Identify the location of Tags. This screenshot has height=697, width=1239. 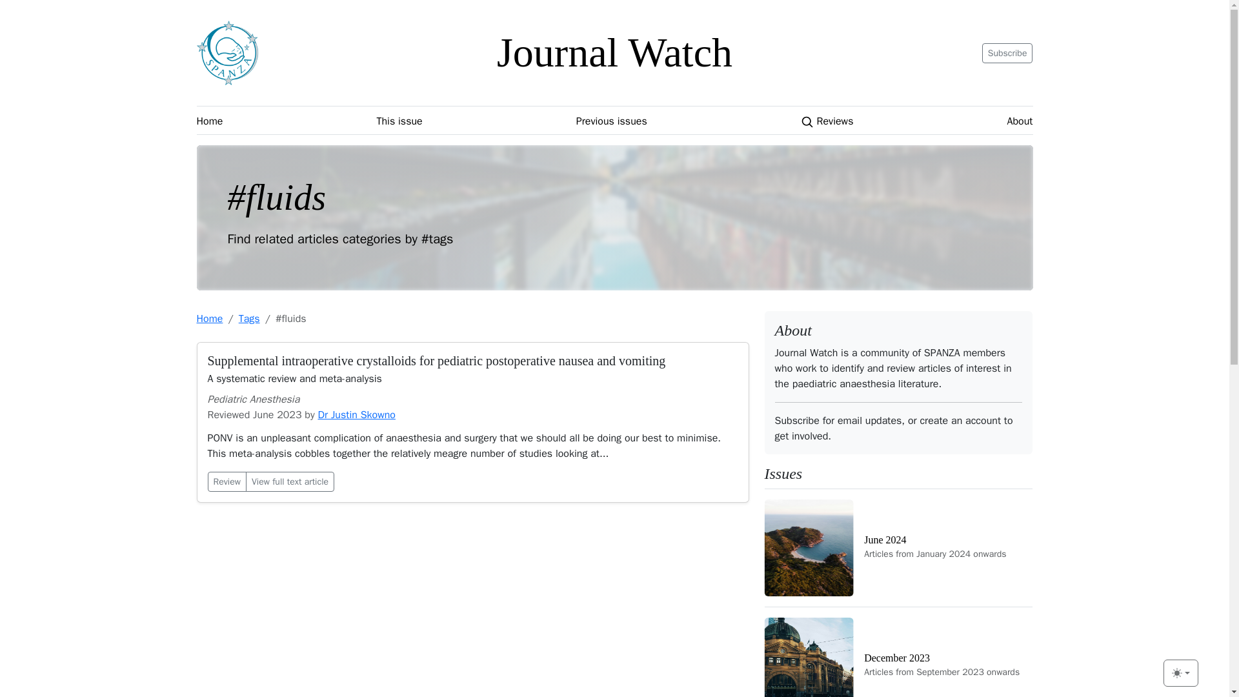
(290, 481).